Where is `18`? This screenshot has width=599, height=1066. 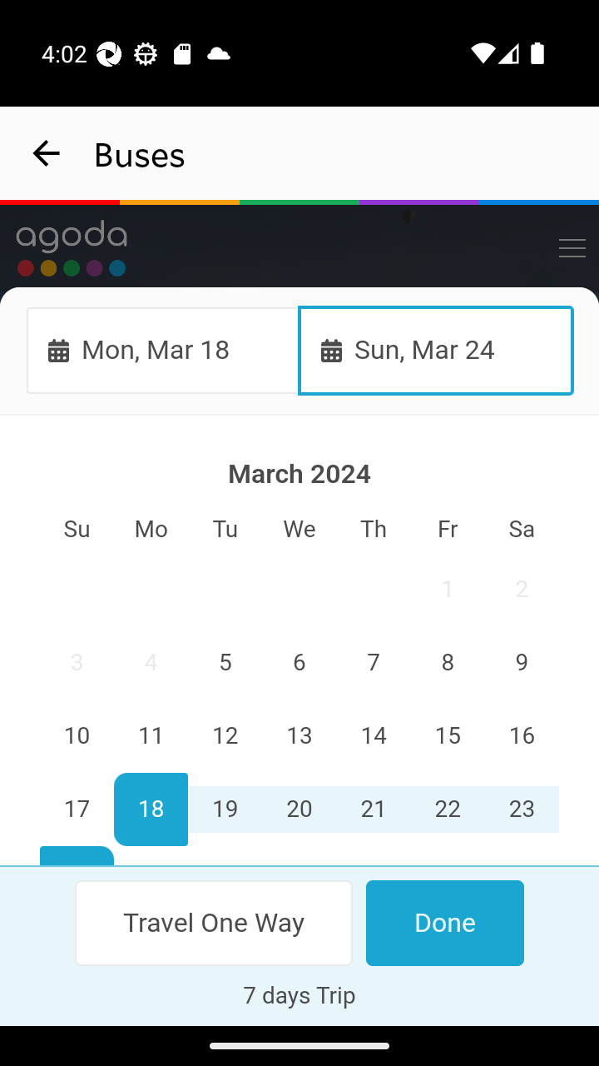 18 is located at coordinates (151, 809).